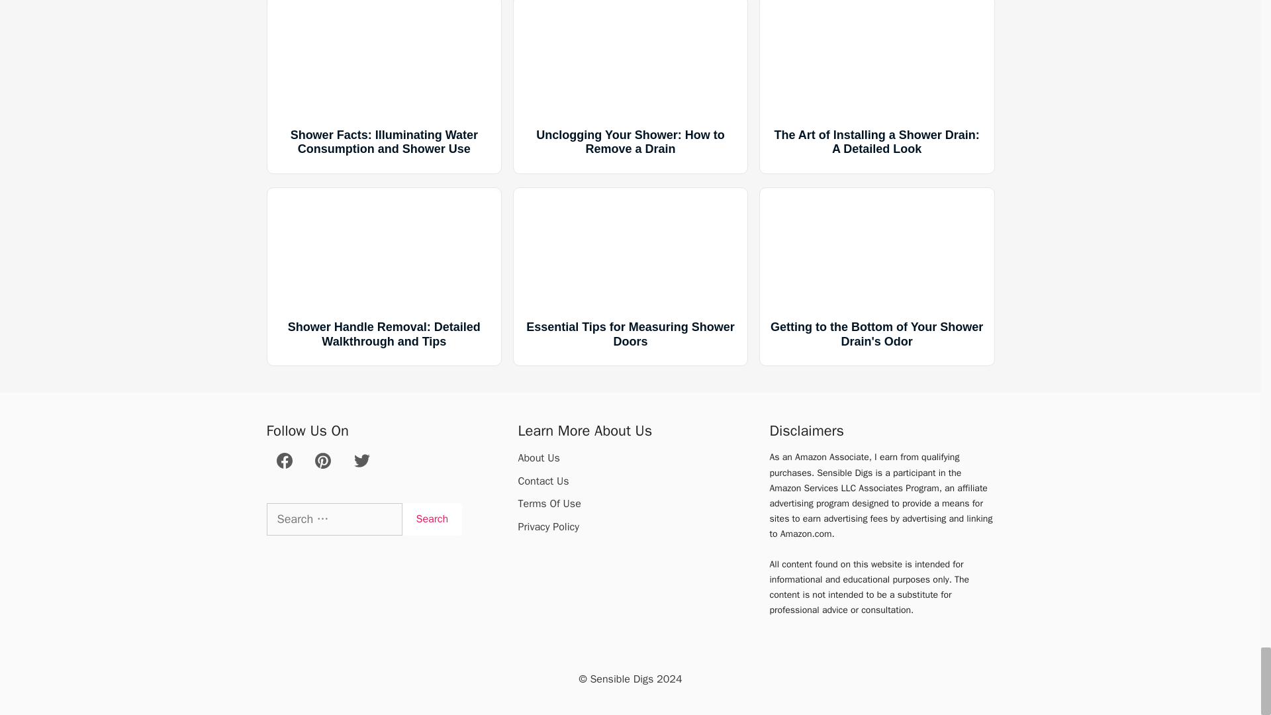  I want to click on Search, so click(432, 519).